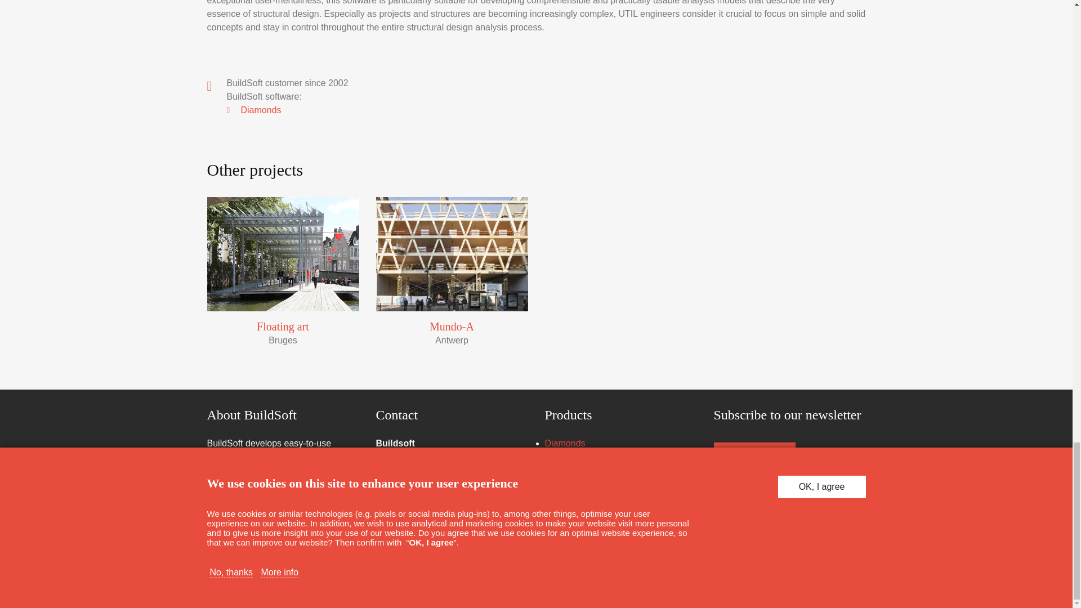  What do you see at coordinates (279, 510) in the screenshot?
I see `About Civenso group` at bounding box center [279, 510].